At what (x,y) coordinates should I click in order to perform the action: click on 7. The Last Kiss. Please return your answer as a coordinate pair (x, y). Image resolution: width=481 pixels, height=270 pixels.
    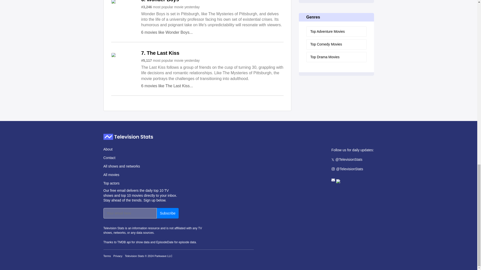
    Looking at the image, I should click on (160, 53).